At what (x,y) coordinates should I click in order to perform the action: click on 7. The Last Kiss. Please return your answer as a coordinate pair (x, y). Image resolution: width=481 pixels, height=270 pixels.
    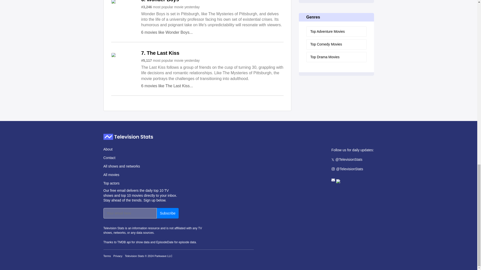
    Looking at the image, I should click on (160, 53).